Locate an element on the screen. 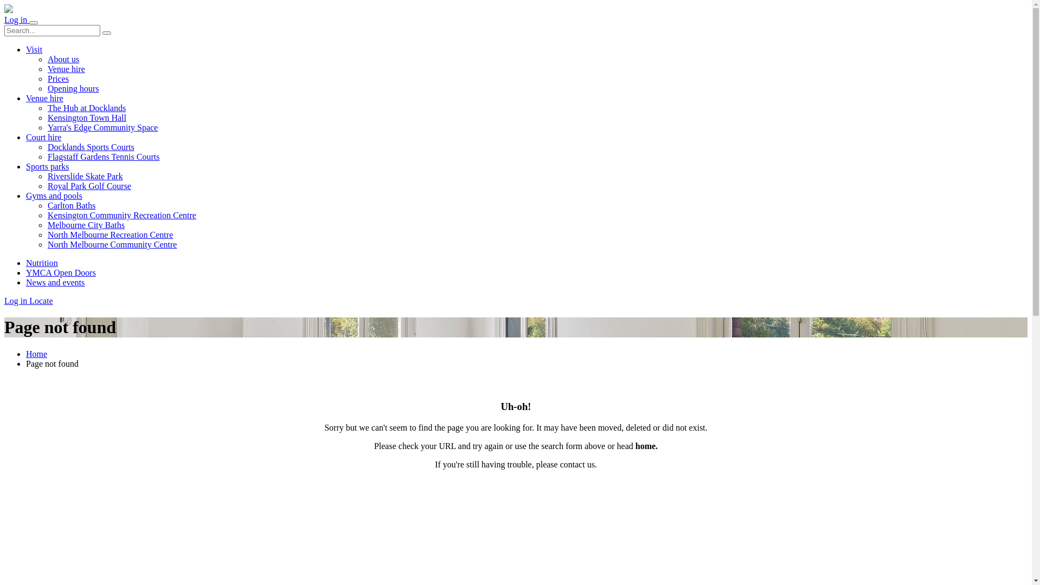 This screenshot has height=585, width=1040. Royal Park Golf Course is located at coordinates (89, 186).